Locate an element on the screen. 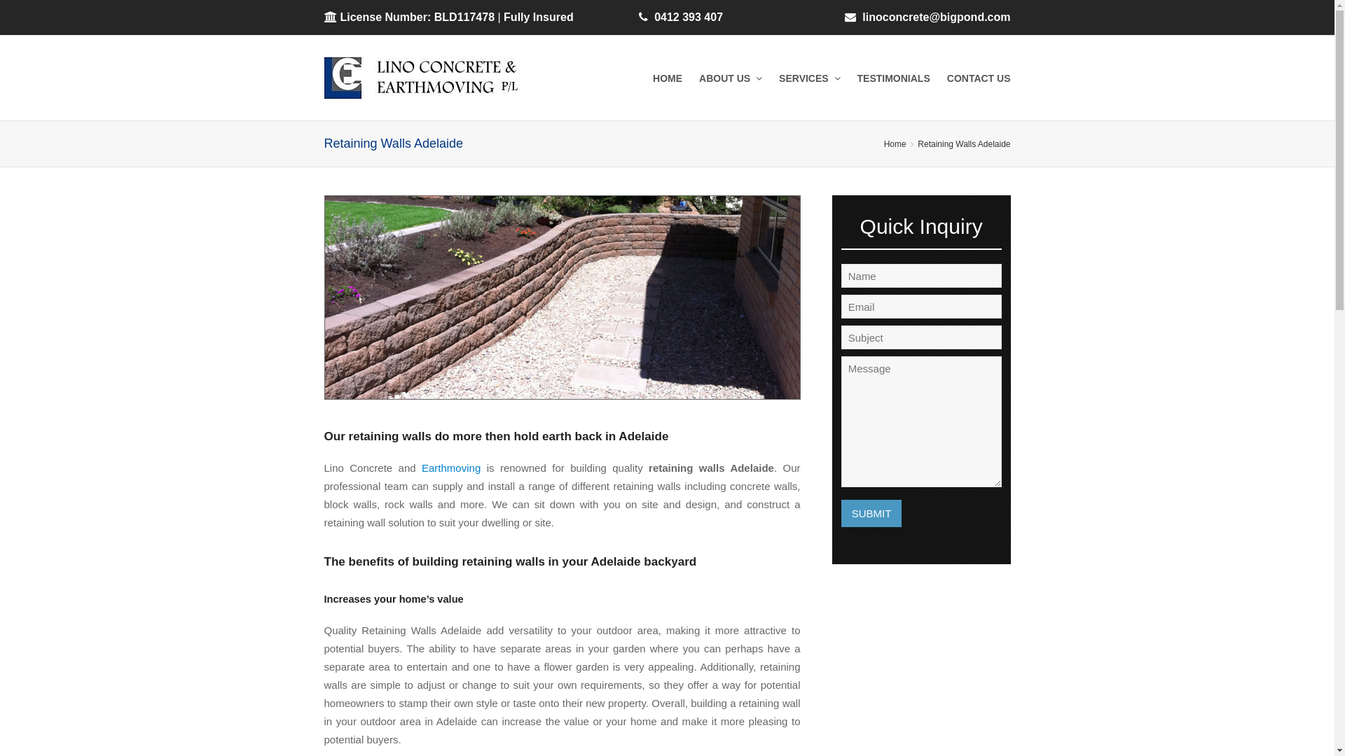  SERVICES is located at coordinates (810, 78).